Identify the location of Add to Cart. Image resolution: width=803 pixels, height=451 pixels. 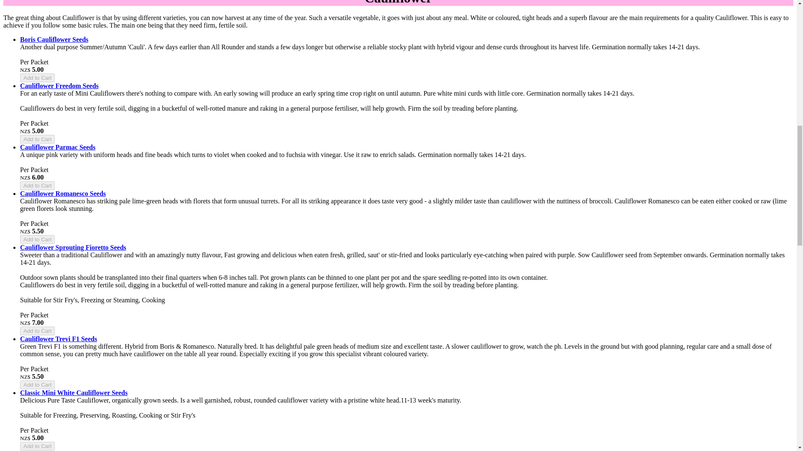
(37, 139).